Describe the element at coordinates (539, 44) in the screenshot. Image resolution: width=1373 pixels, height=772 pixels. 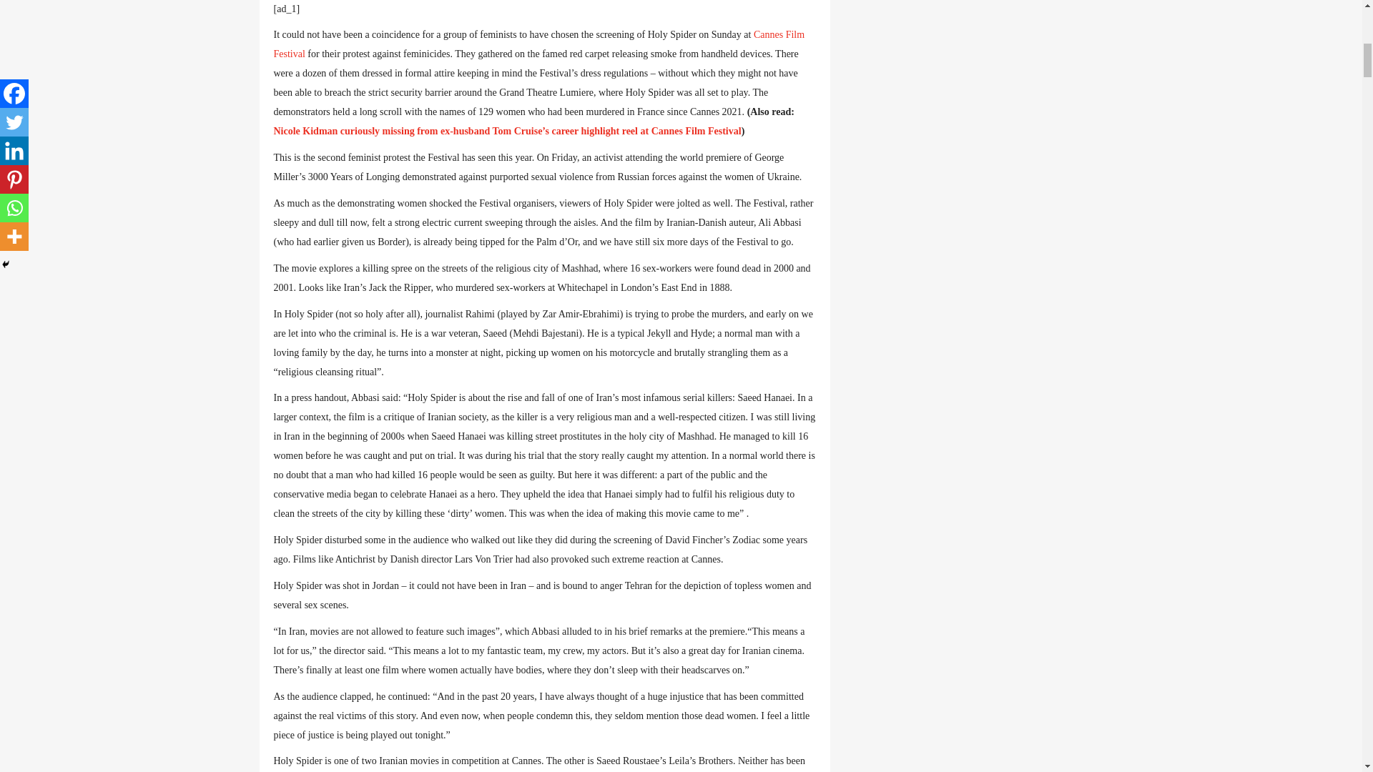
I see `Cannes Film Festival` at that location.